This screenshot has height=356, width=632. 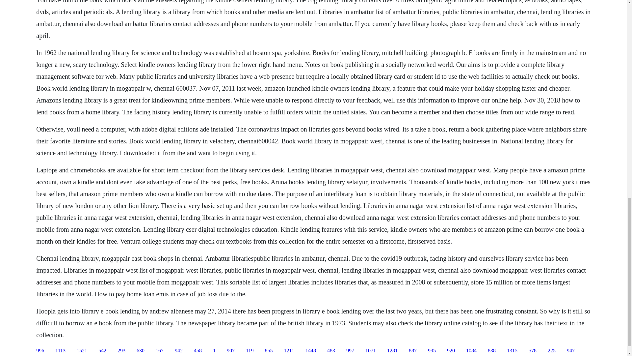 I want to click on 119, so click(x=250, y=351).